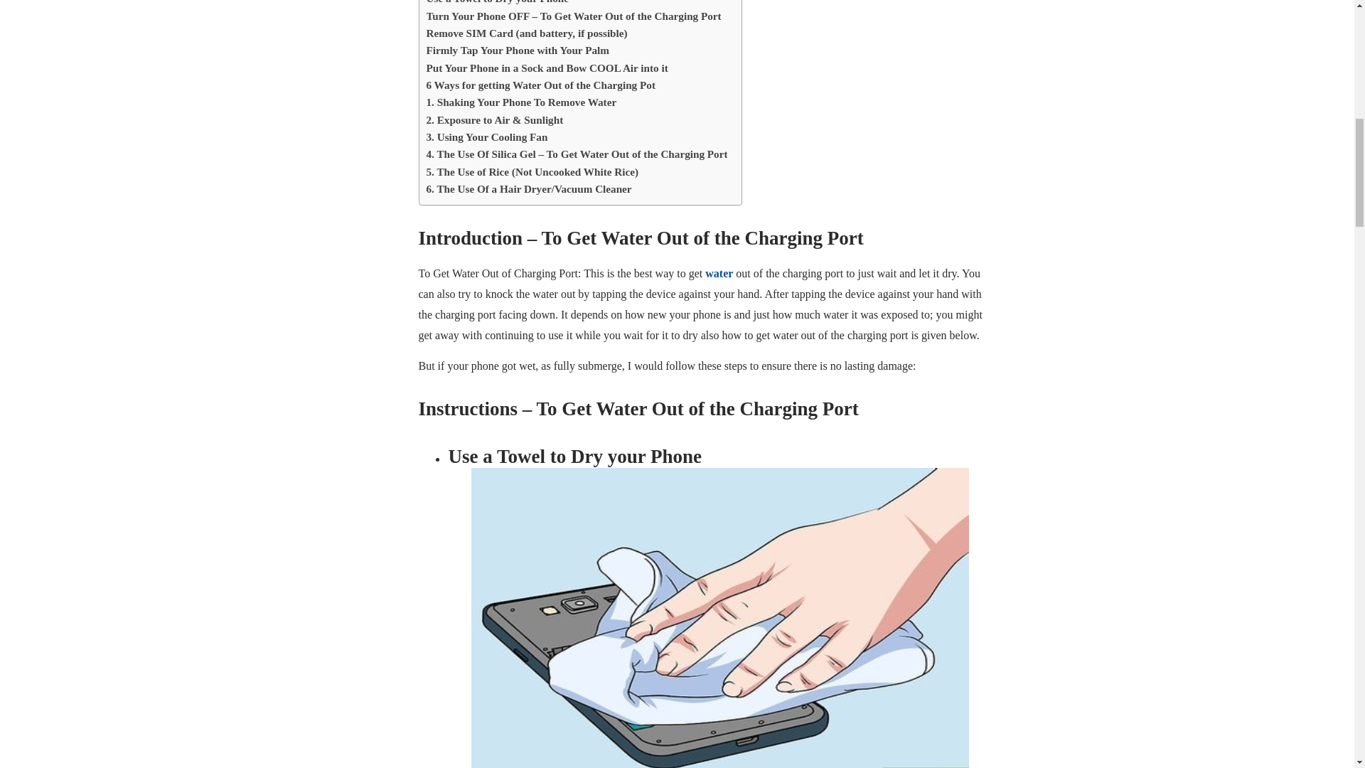 The width and height of the screenshot is (1365, 768). I want to click on Put Your Phone in a Sock and Bow COOL Air into it, so click(547, 68).